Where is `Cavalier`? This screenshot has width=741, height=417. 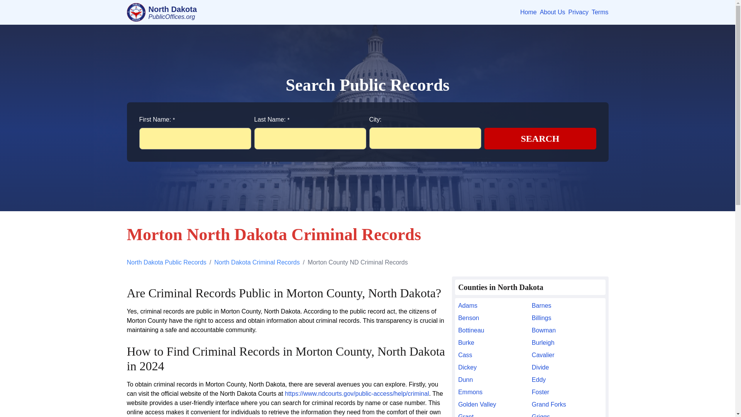 Cavalier is located at coordinates (567, 355).